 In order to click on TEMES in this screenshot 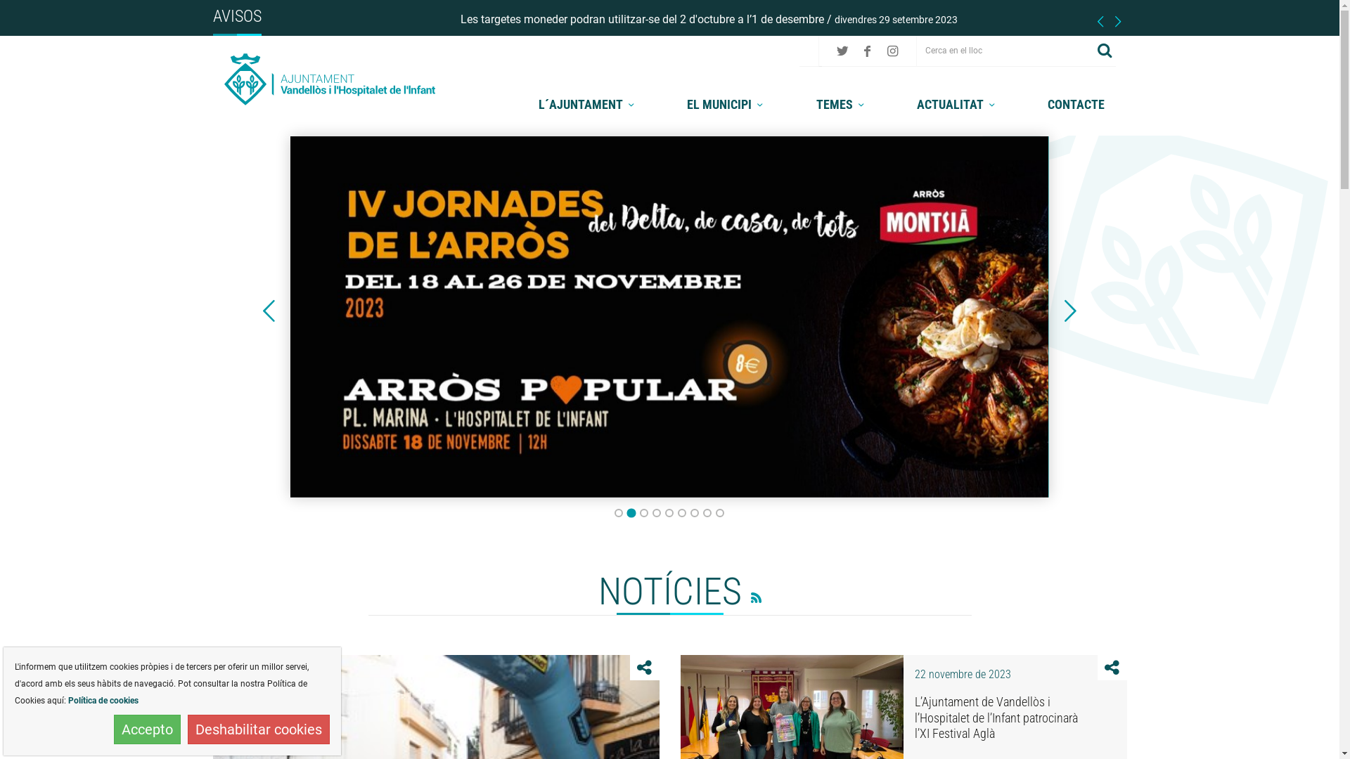, I will do `click(842, 104)`.